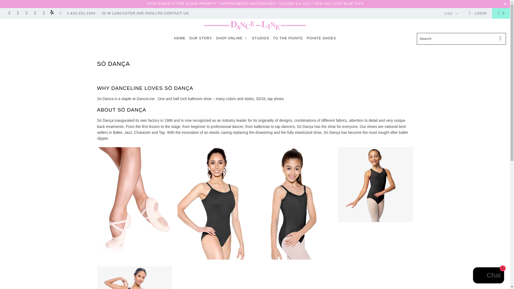 Image resolution: width=514 pixels, height=289 pixels. I want to click on Email DanceLine, so click(60, 13).